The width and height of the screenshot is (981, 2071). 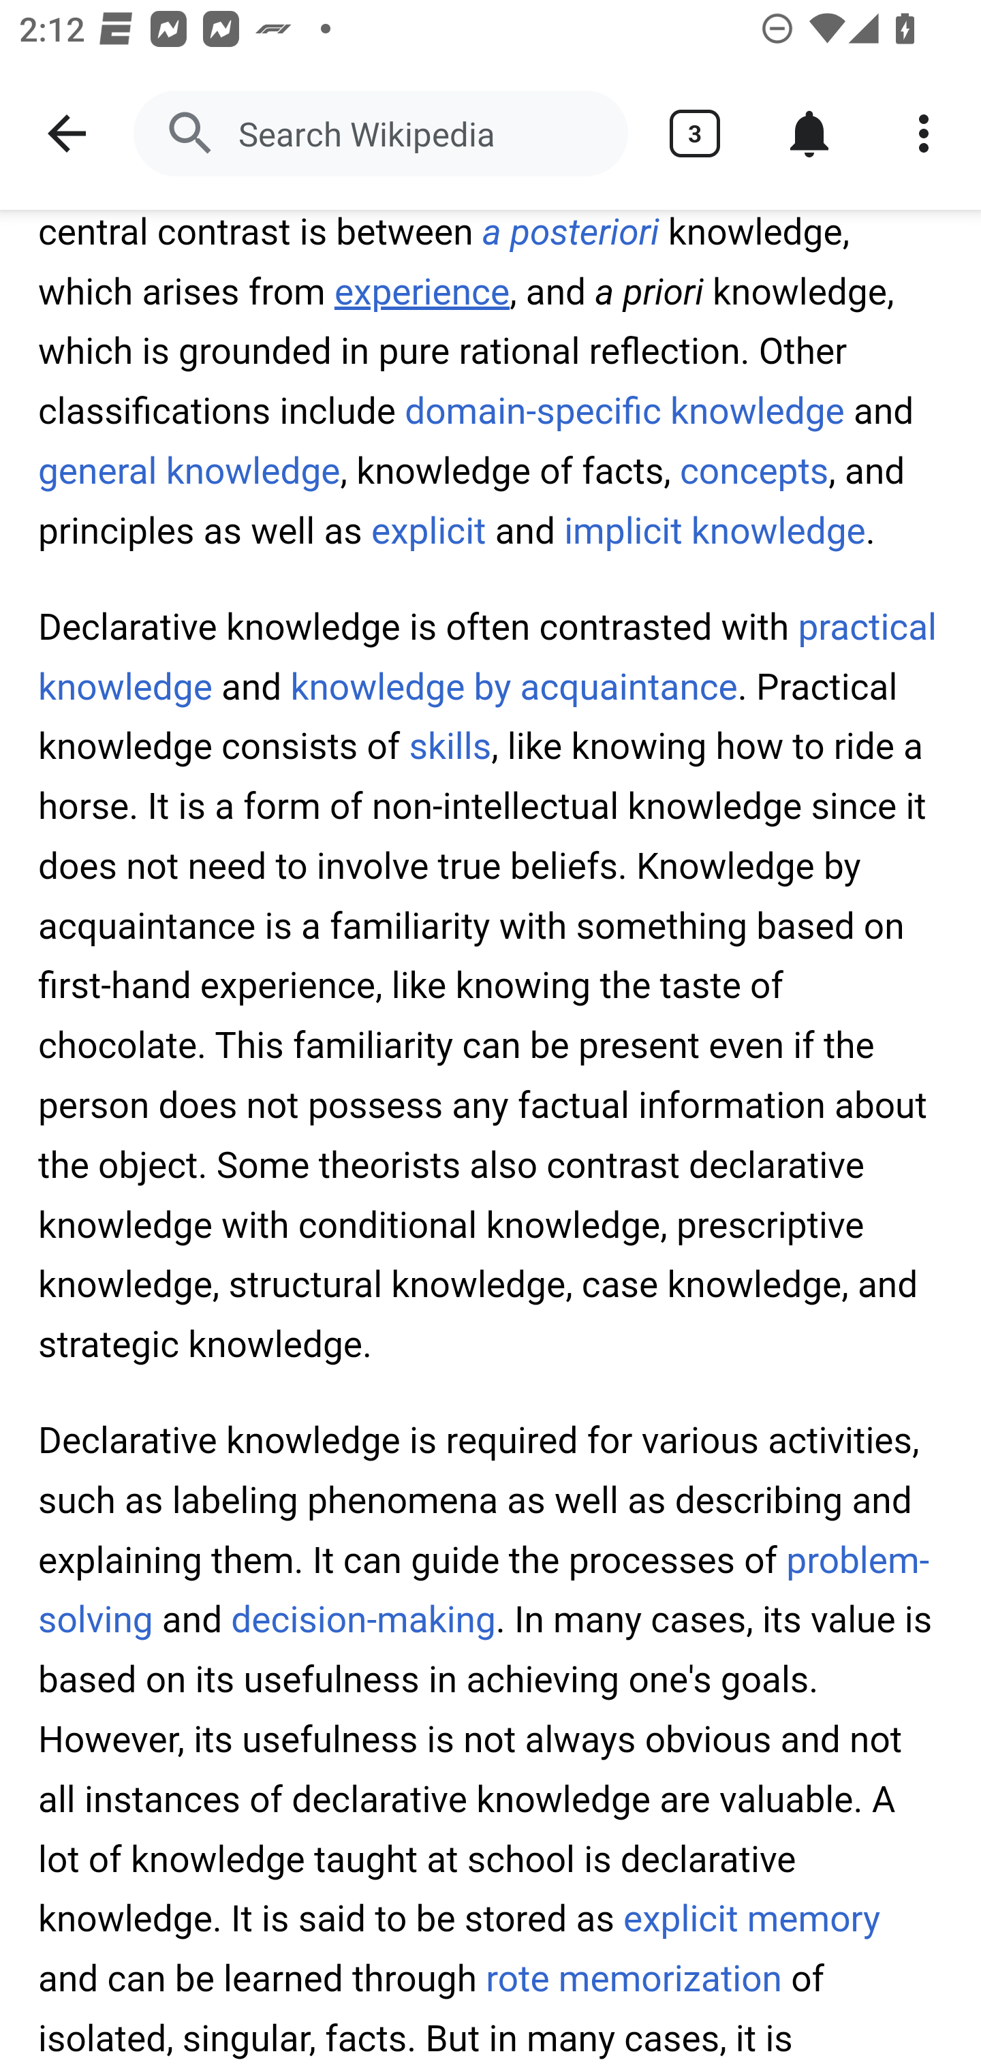 I want to click on rote memorization, so click(x=632, y=1981).